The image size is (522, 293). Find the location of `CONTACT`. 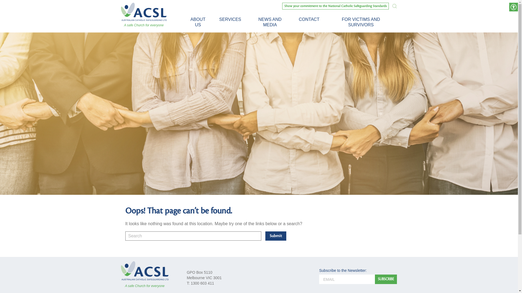

CONTACT is located at coordinates (309, 20).